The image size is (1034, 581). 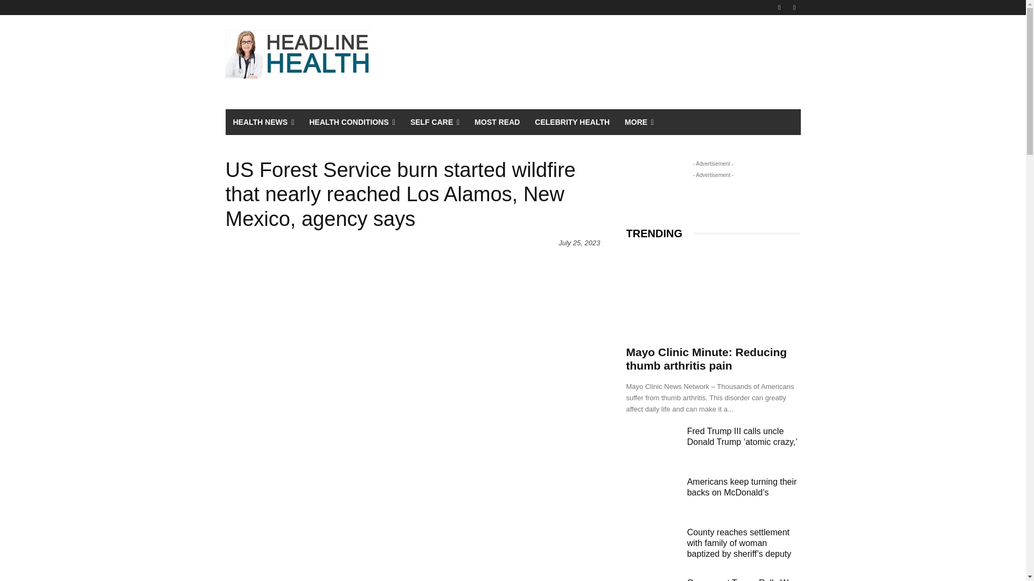 What do you see at coordinates (713, 294) in the screenshot?
I see `Mayo Clinic Minute: Reducing thumb arthritis pain` at bounding box center [713, 294].